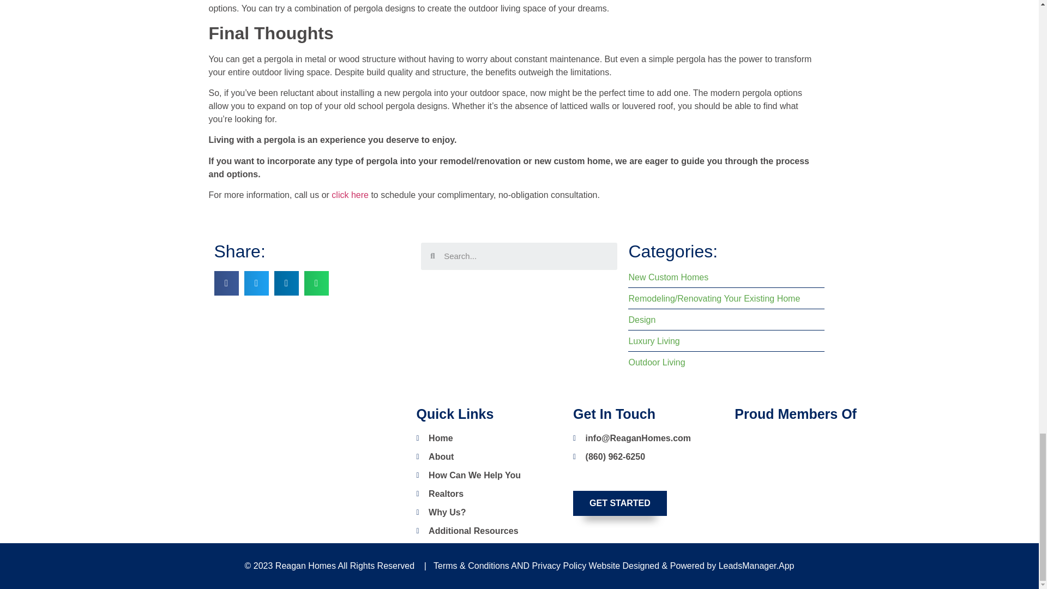 The height and width of the screenshot is (589, 1047). Describe the element at coordinates (526, 256) in the screenshot. I see `Search` at that location.